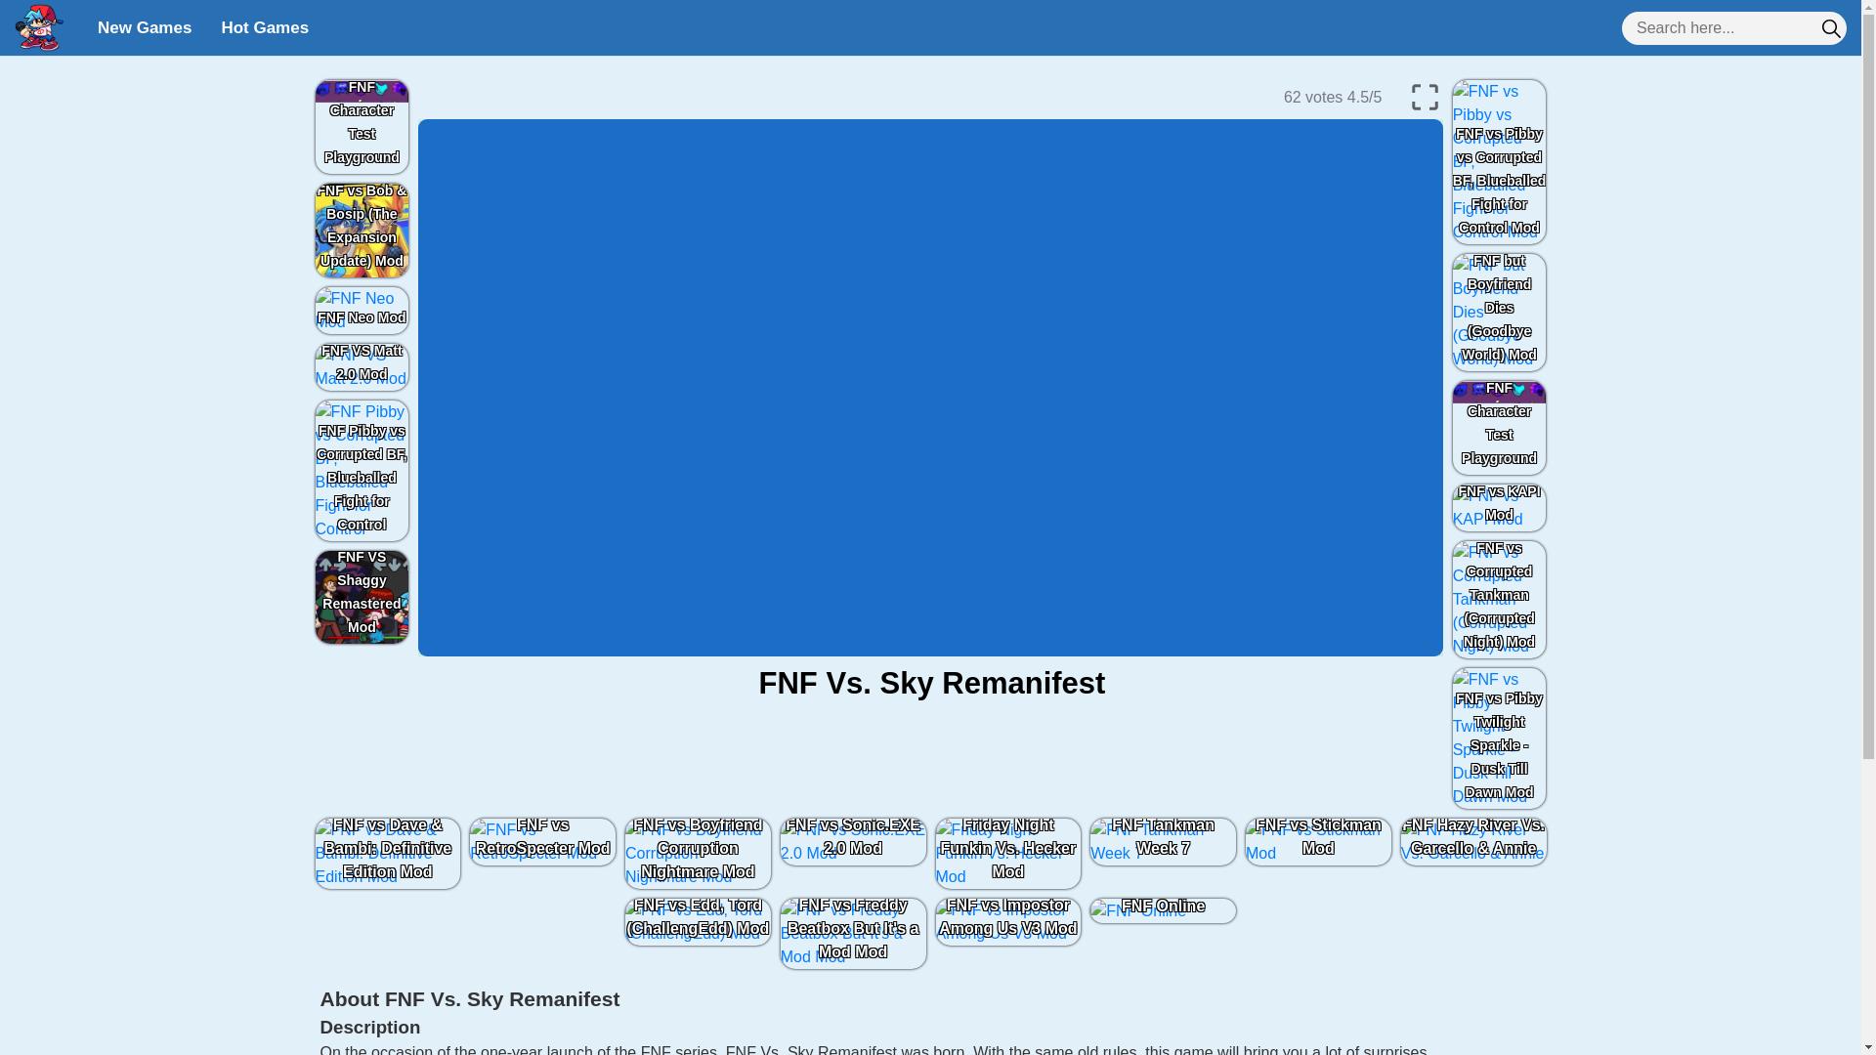 Image resolution: width=1876 pixels, height=1055 pixels. Describe the element at coordinates (1008, 854) in the screenshot. I see `Friday Night Funkin Vs. Hecker Mod` at that location.